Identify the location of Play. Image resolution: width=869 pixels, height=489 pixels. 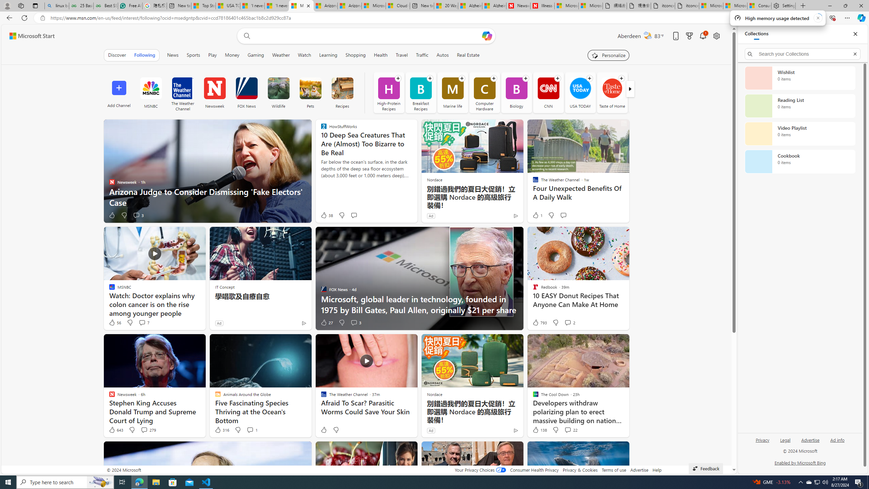
(212, 55).